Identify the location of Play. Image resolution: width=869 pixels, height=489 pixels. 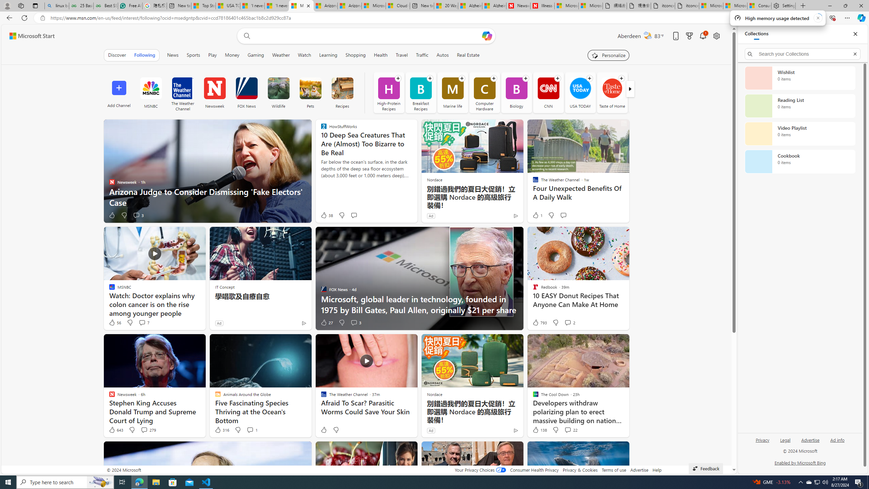
(212, 55).